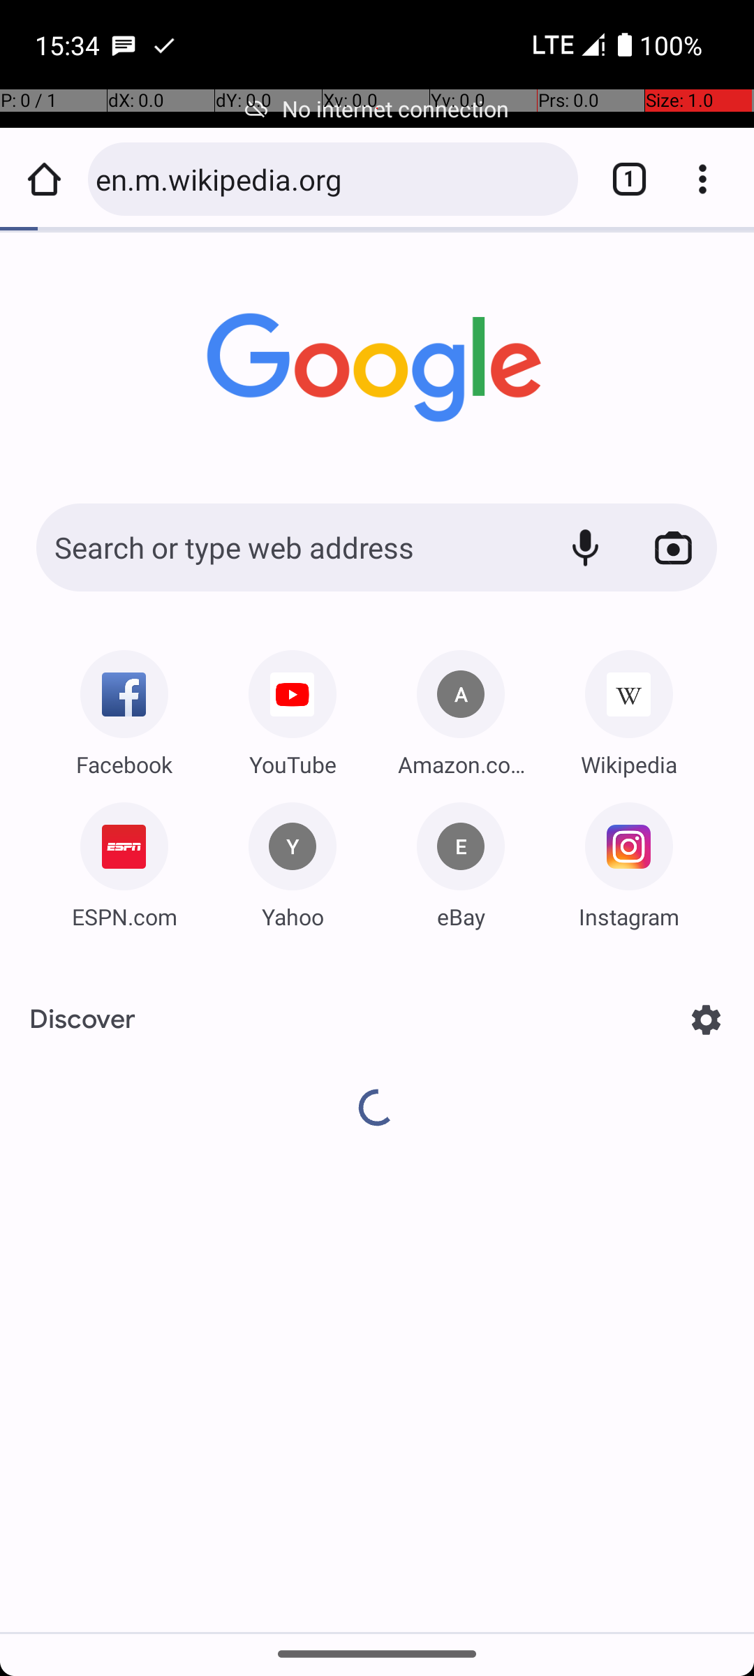  What do you see at coordinates (286, 547) in the screenshot?
I see `Search or type web address` at bounding box center [286, 547].